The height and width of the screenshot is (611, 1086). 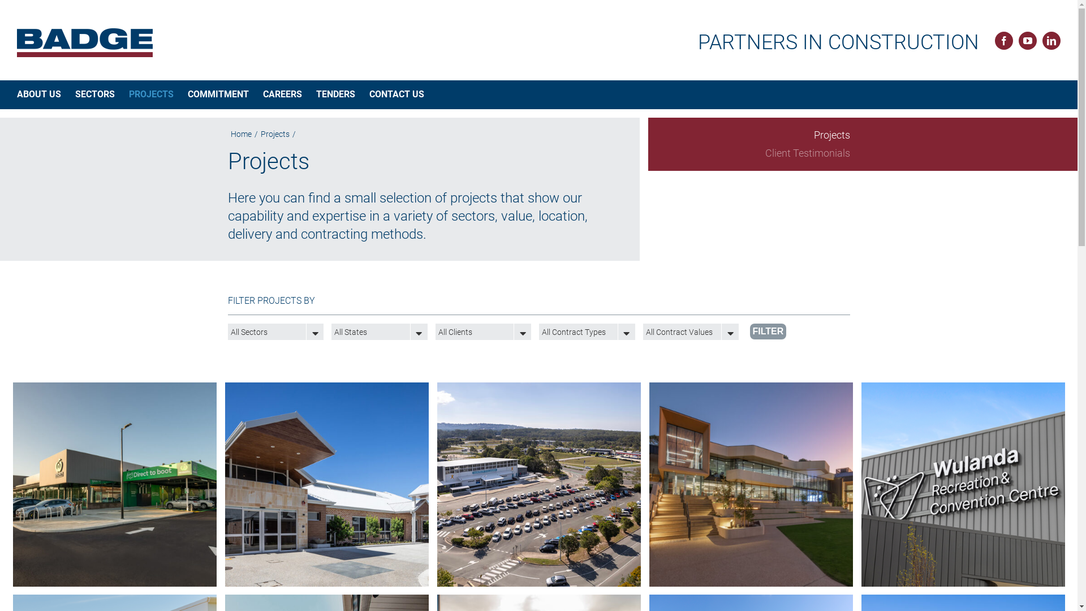 I want to click on Chancellor State College Sports Hall, so click(x=538, y=389).